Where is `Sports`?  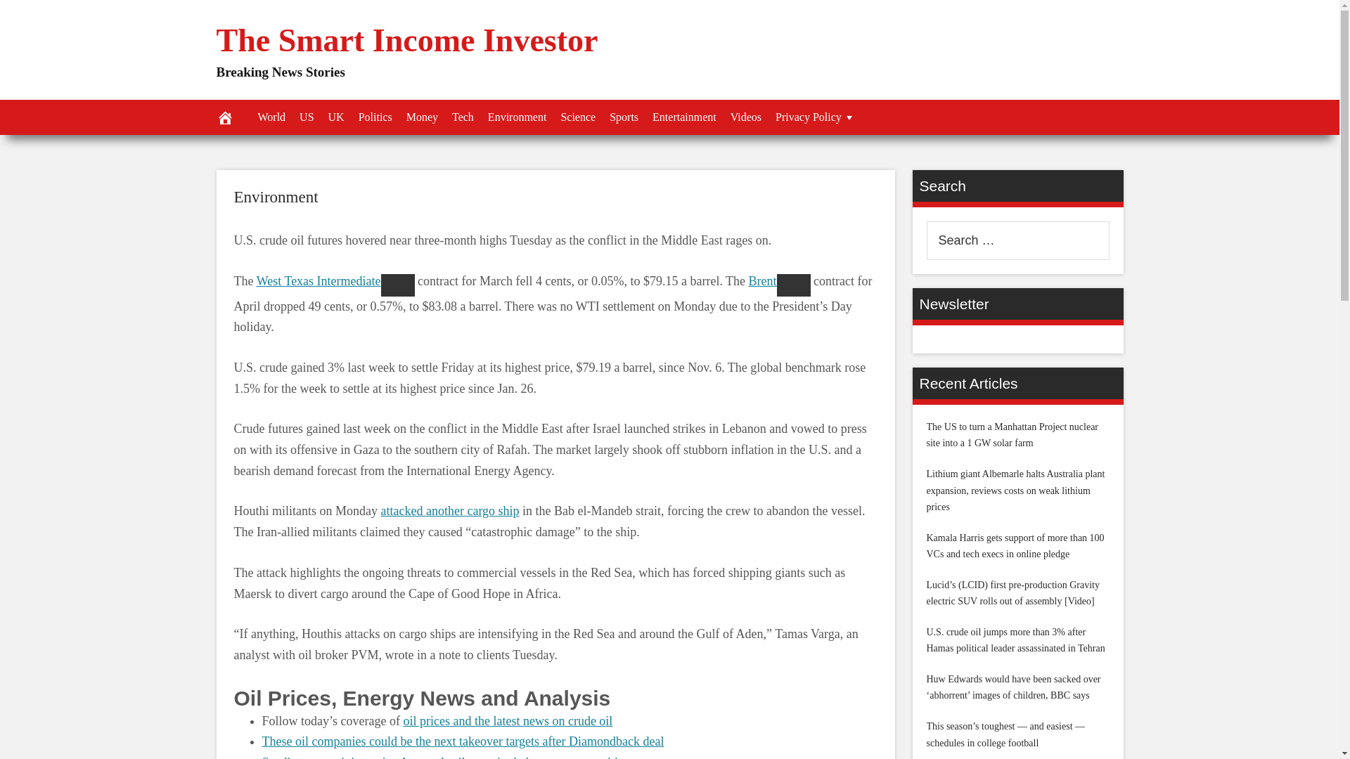
Sports is located at coordinates (623, 117).